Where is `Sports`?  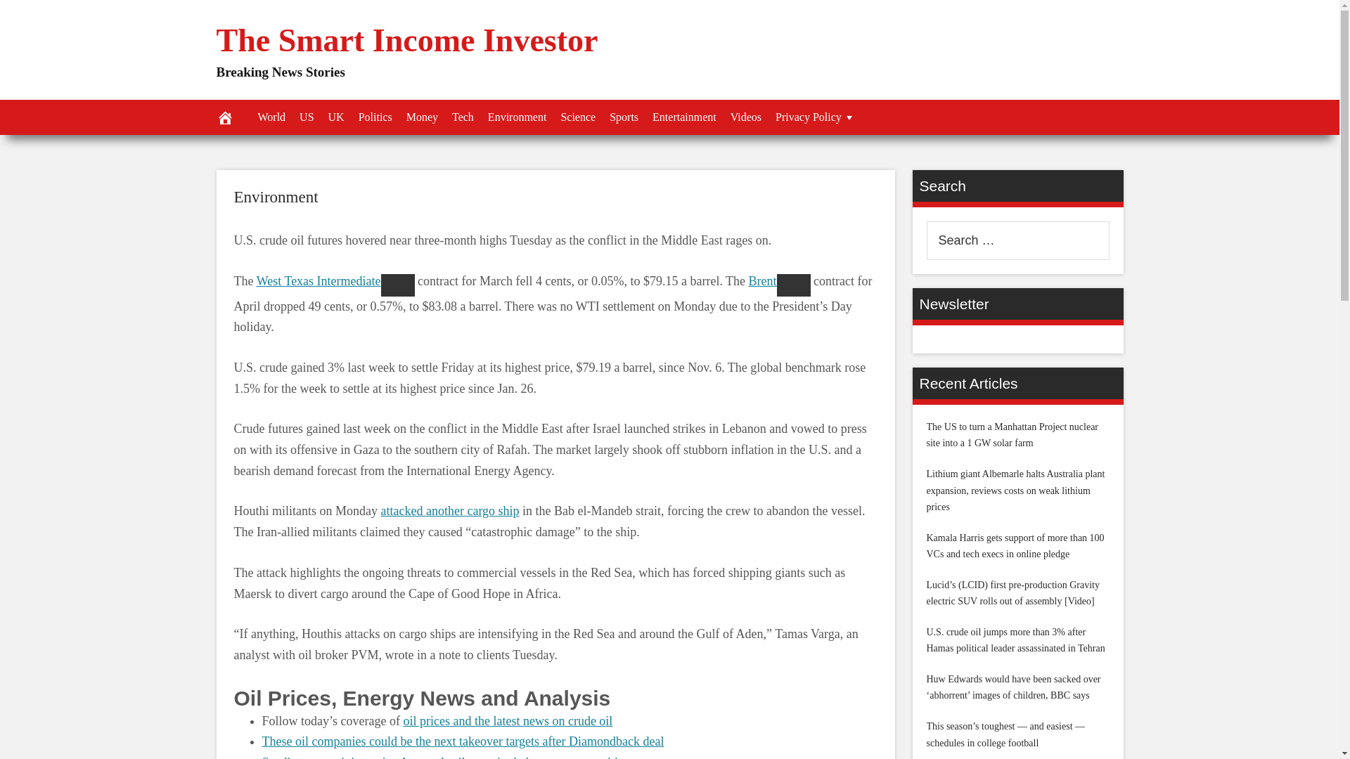
Sports is located at coordinates (623, 117).